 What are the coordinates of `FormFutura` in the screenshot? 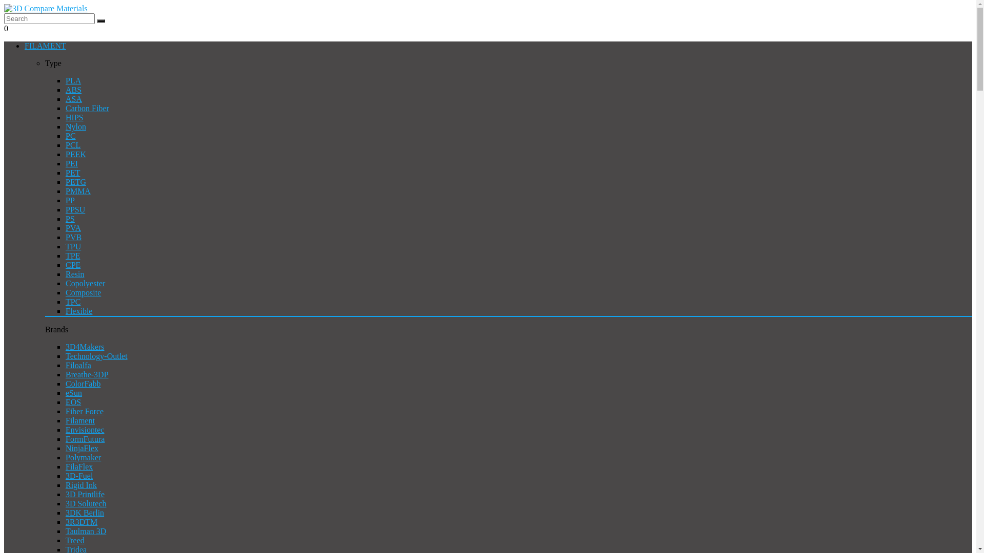 It's located at (85, 439).